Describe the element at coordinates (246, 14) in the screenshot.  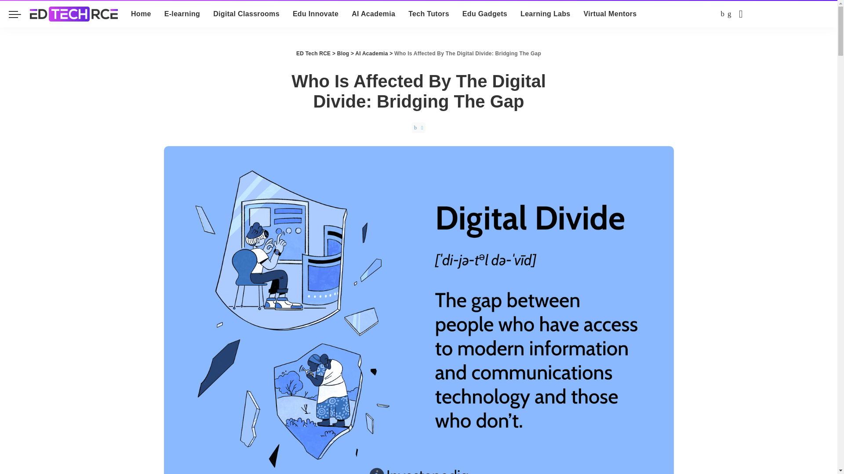
I see `Digital Classrooms` at that location.